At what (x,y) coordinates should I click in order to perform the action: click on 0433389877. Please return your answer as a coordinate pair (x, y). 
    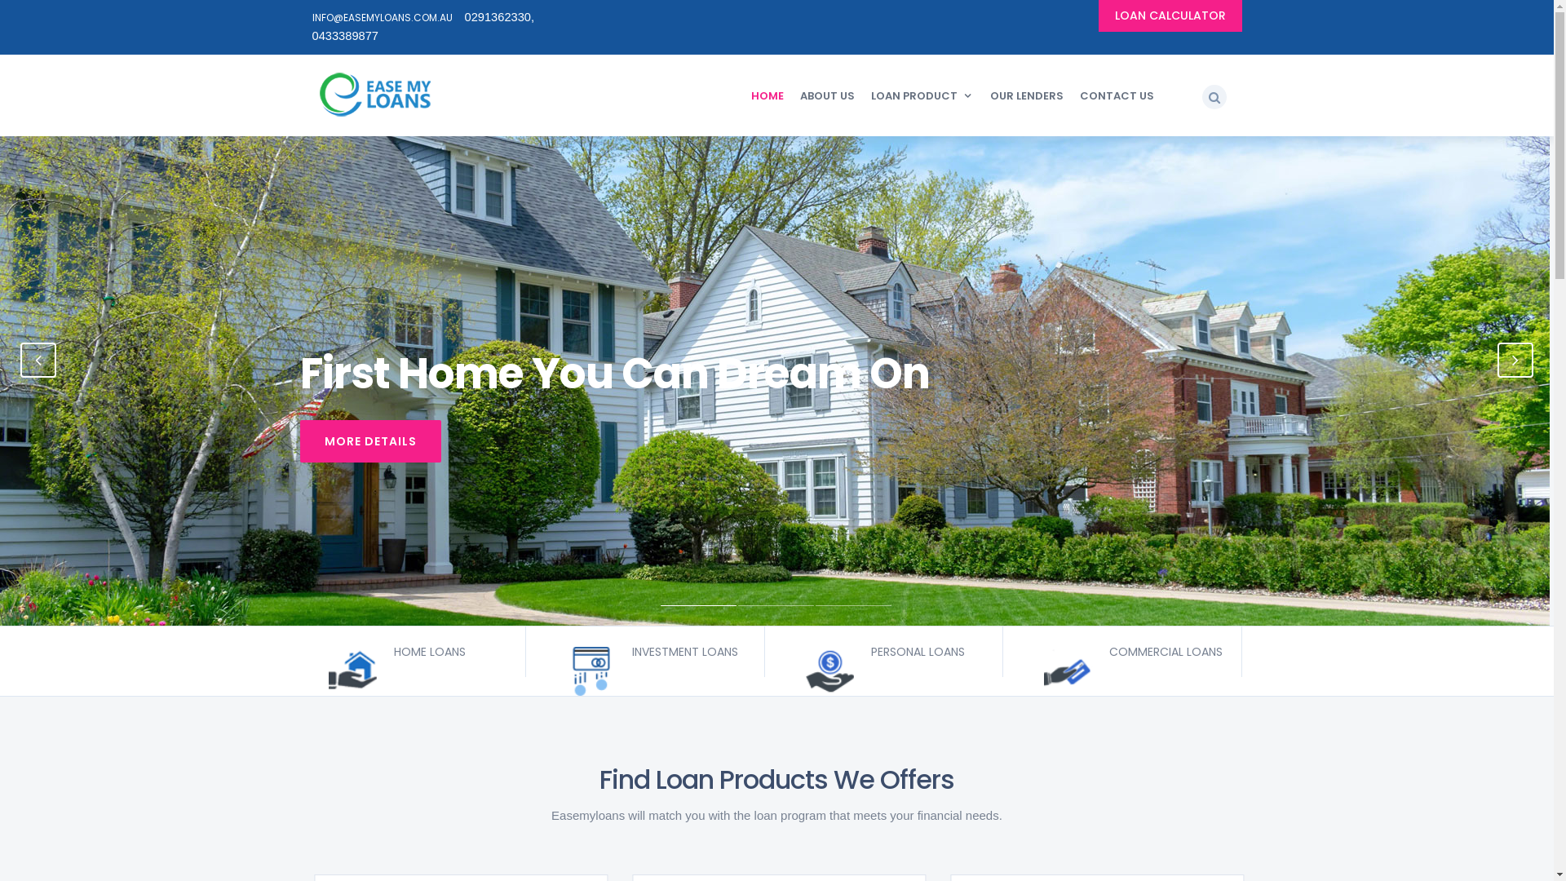
    Looking at the image, I should click on (345, 36).